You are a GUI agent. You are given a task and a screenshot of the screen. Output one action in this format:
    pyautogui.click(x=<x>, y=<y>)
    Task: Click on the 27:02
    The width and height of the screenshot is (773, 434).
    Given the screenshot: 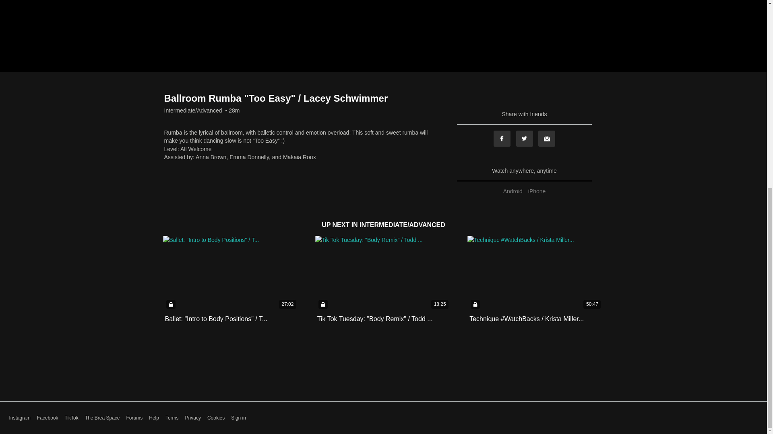 What is the action you would take?
    pyautogui.click(x=231, y=274)
    